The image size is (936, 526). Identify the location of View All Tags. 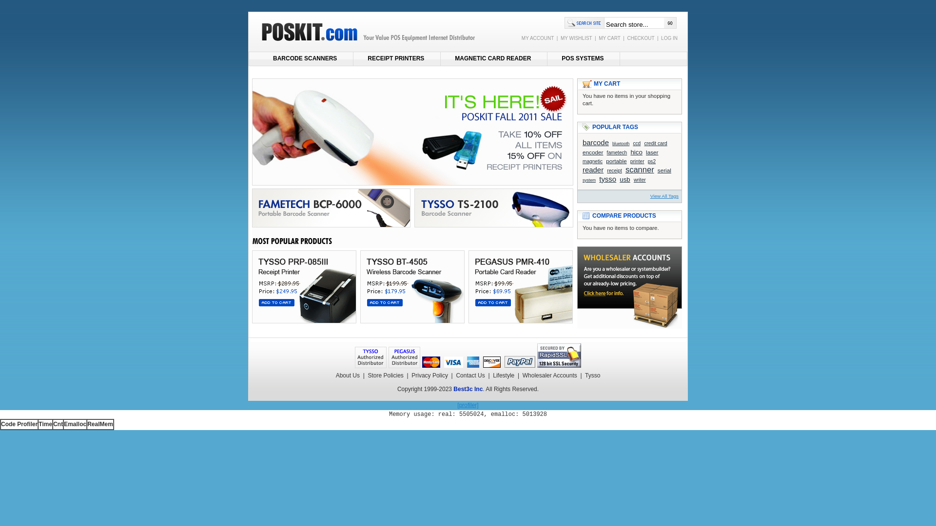
(664, 196).